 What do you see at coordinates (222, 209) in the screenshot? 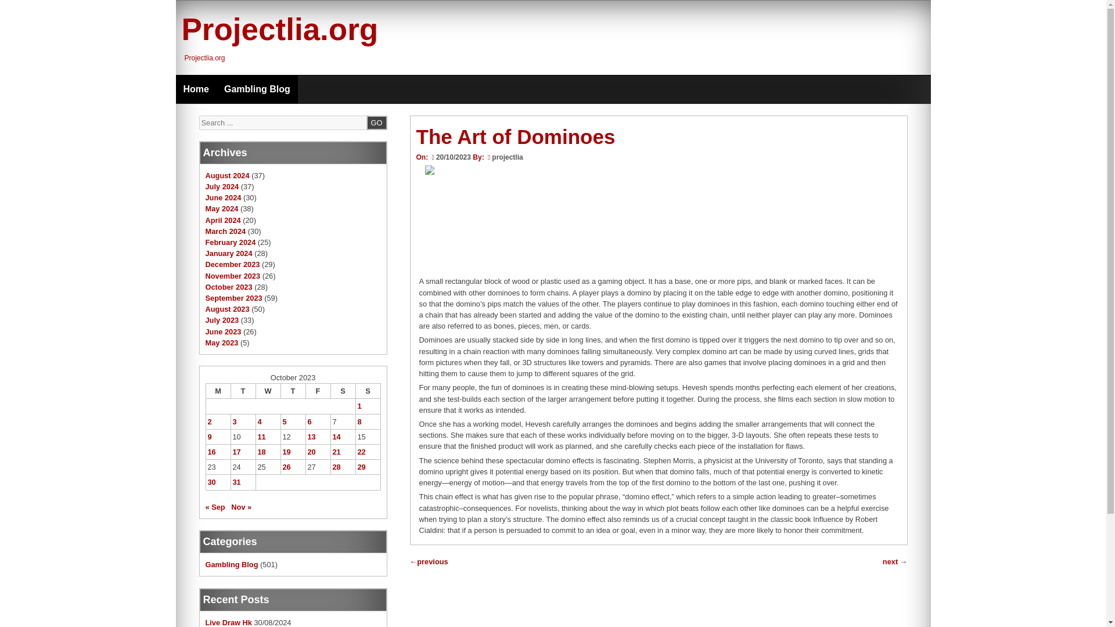
I see `May 2024` at bounding box center [222, 209].